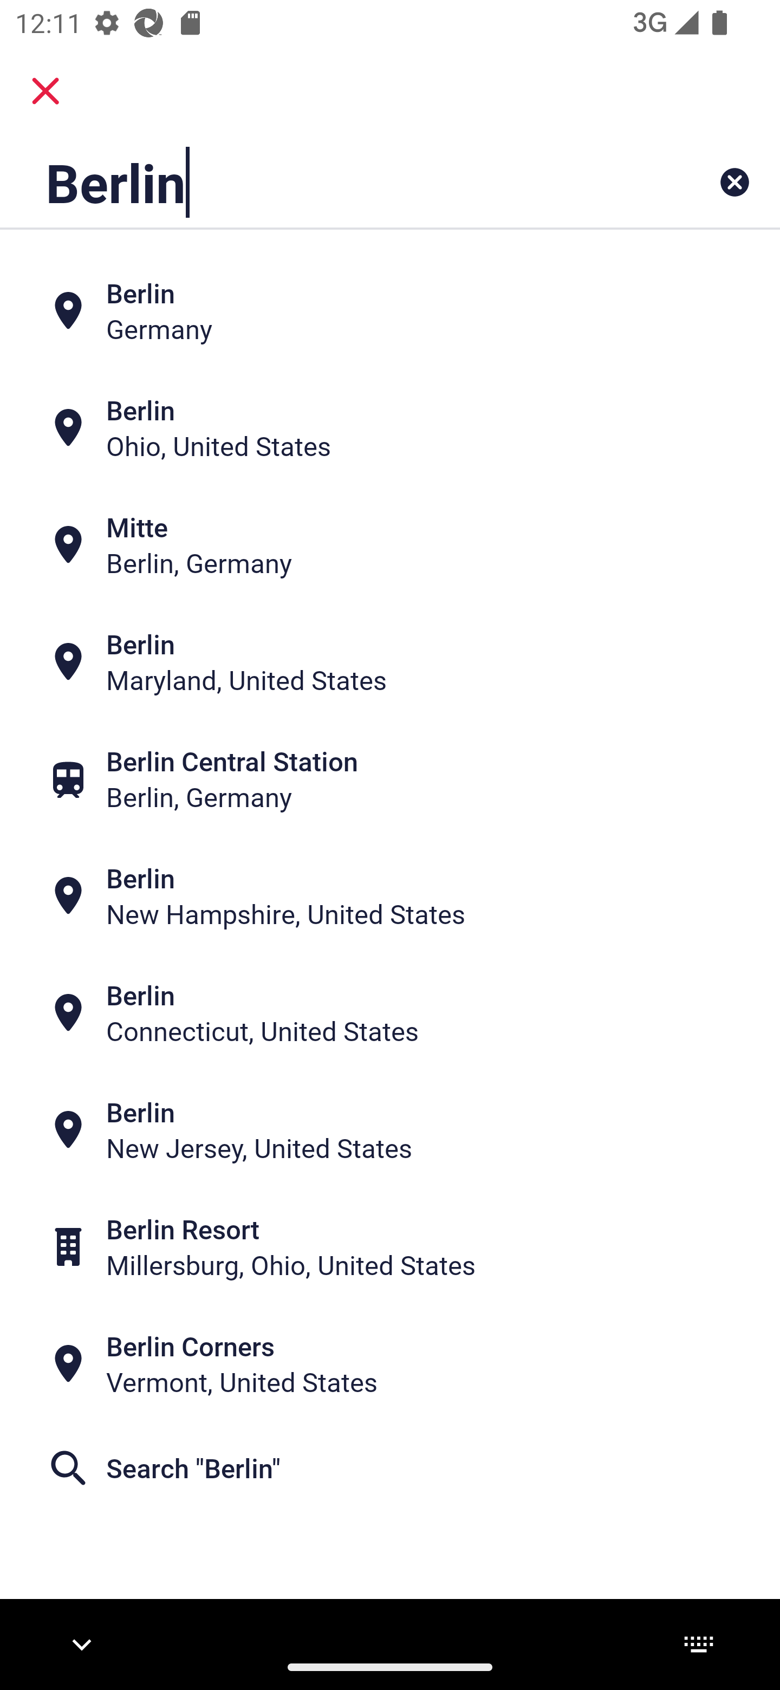  I want to click on Clear, so click(734, 182).